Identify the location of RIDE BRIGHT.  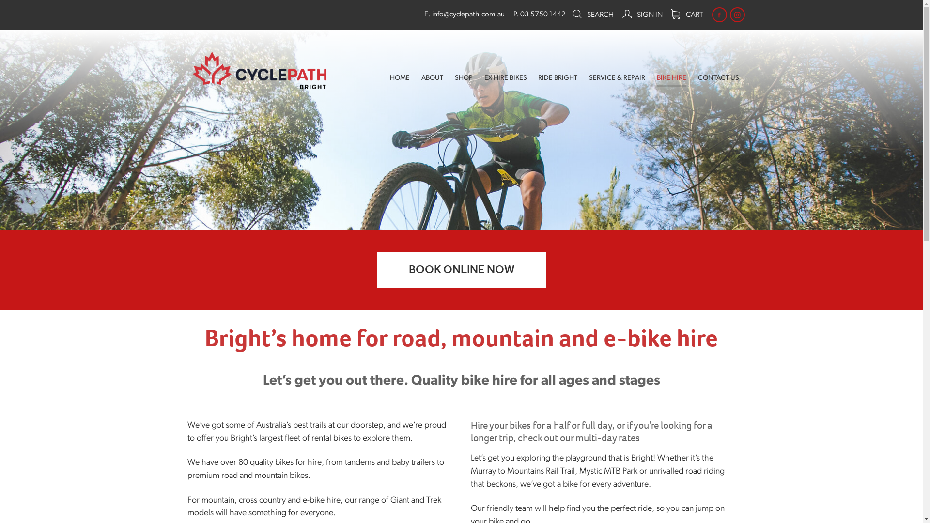
(558, 78).